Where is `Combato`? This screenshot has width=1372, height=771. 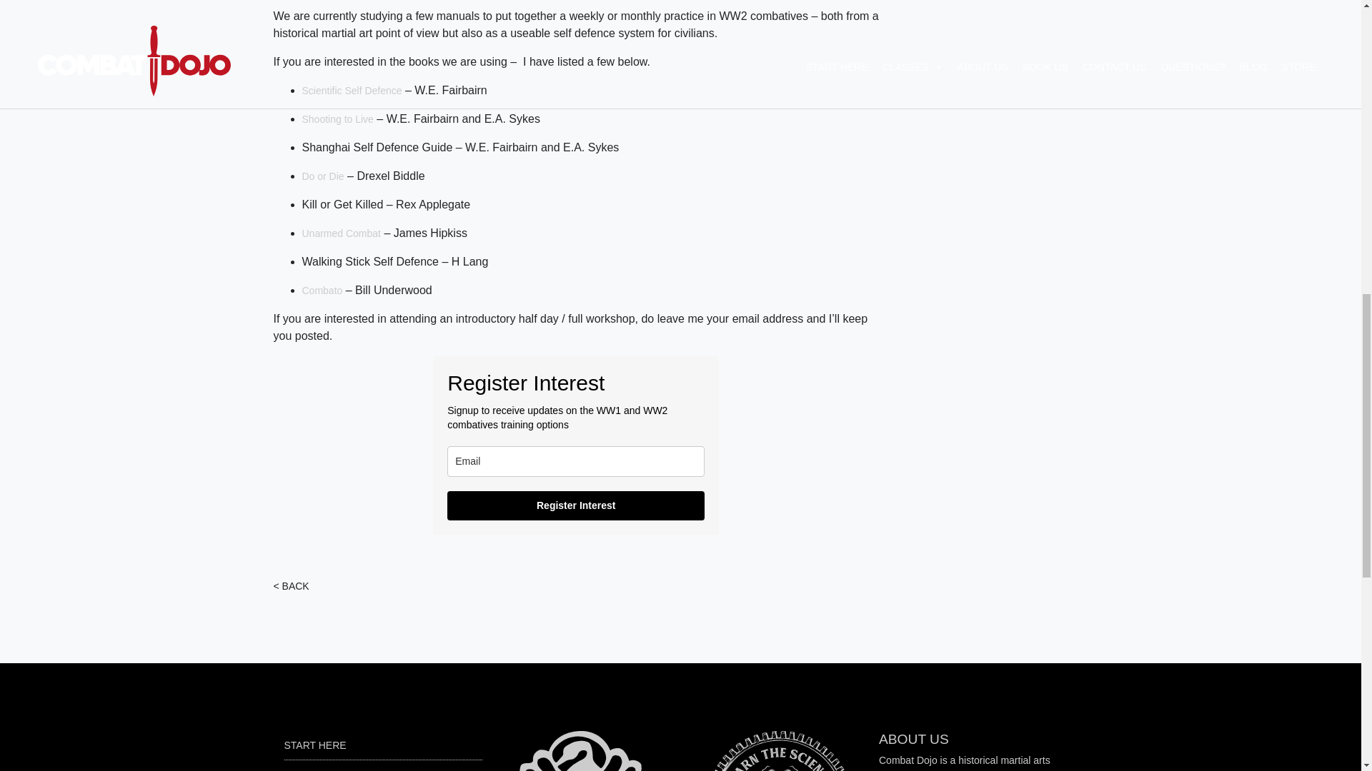 Combato is located at coordinates (322, 290).